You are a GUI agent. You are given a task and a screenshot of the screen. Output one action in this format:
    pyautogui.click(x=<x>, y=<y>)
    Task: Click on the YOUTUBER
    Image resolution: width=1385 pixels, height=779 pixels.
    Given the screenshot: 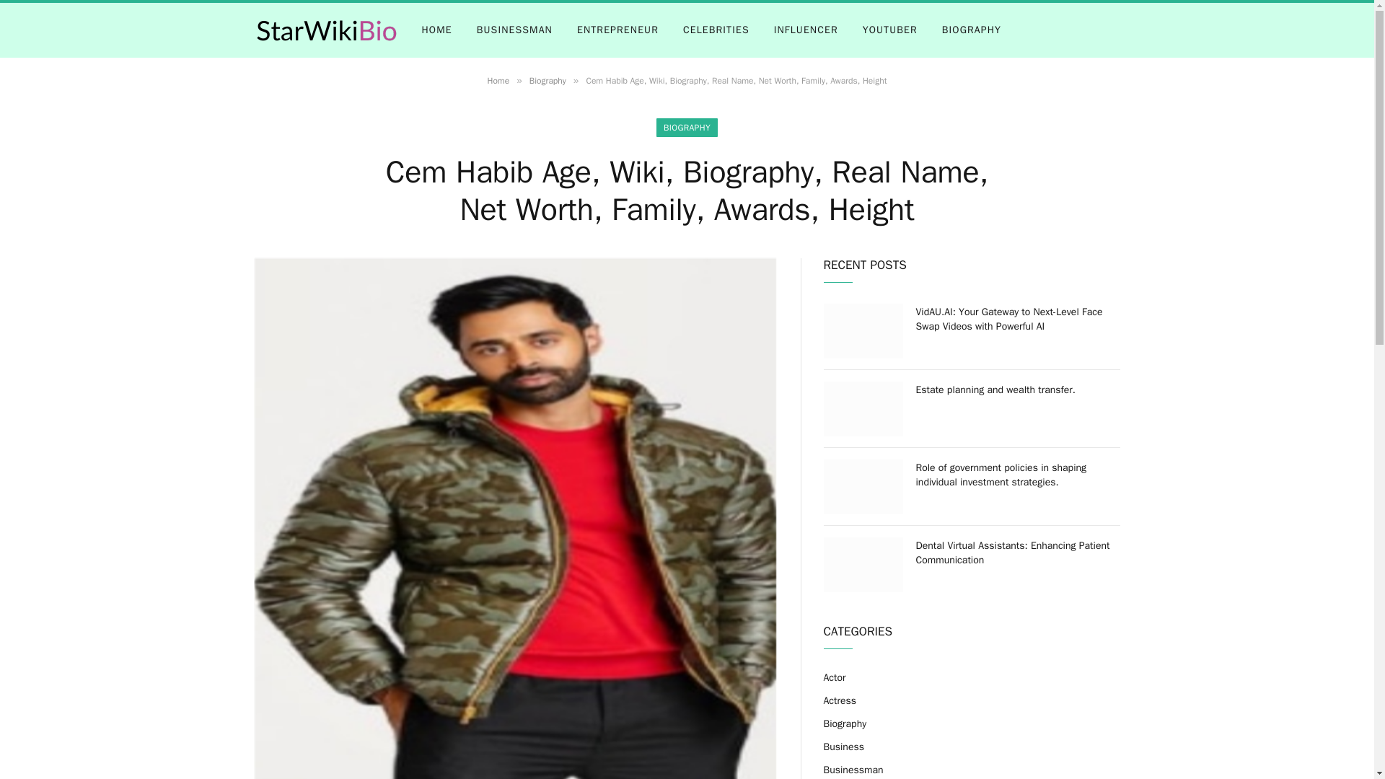 What is the action you would take?
    pyautogui.click(x=889, y=30)
    